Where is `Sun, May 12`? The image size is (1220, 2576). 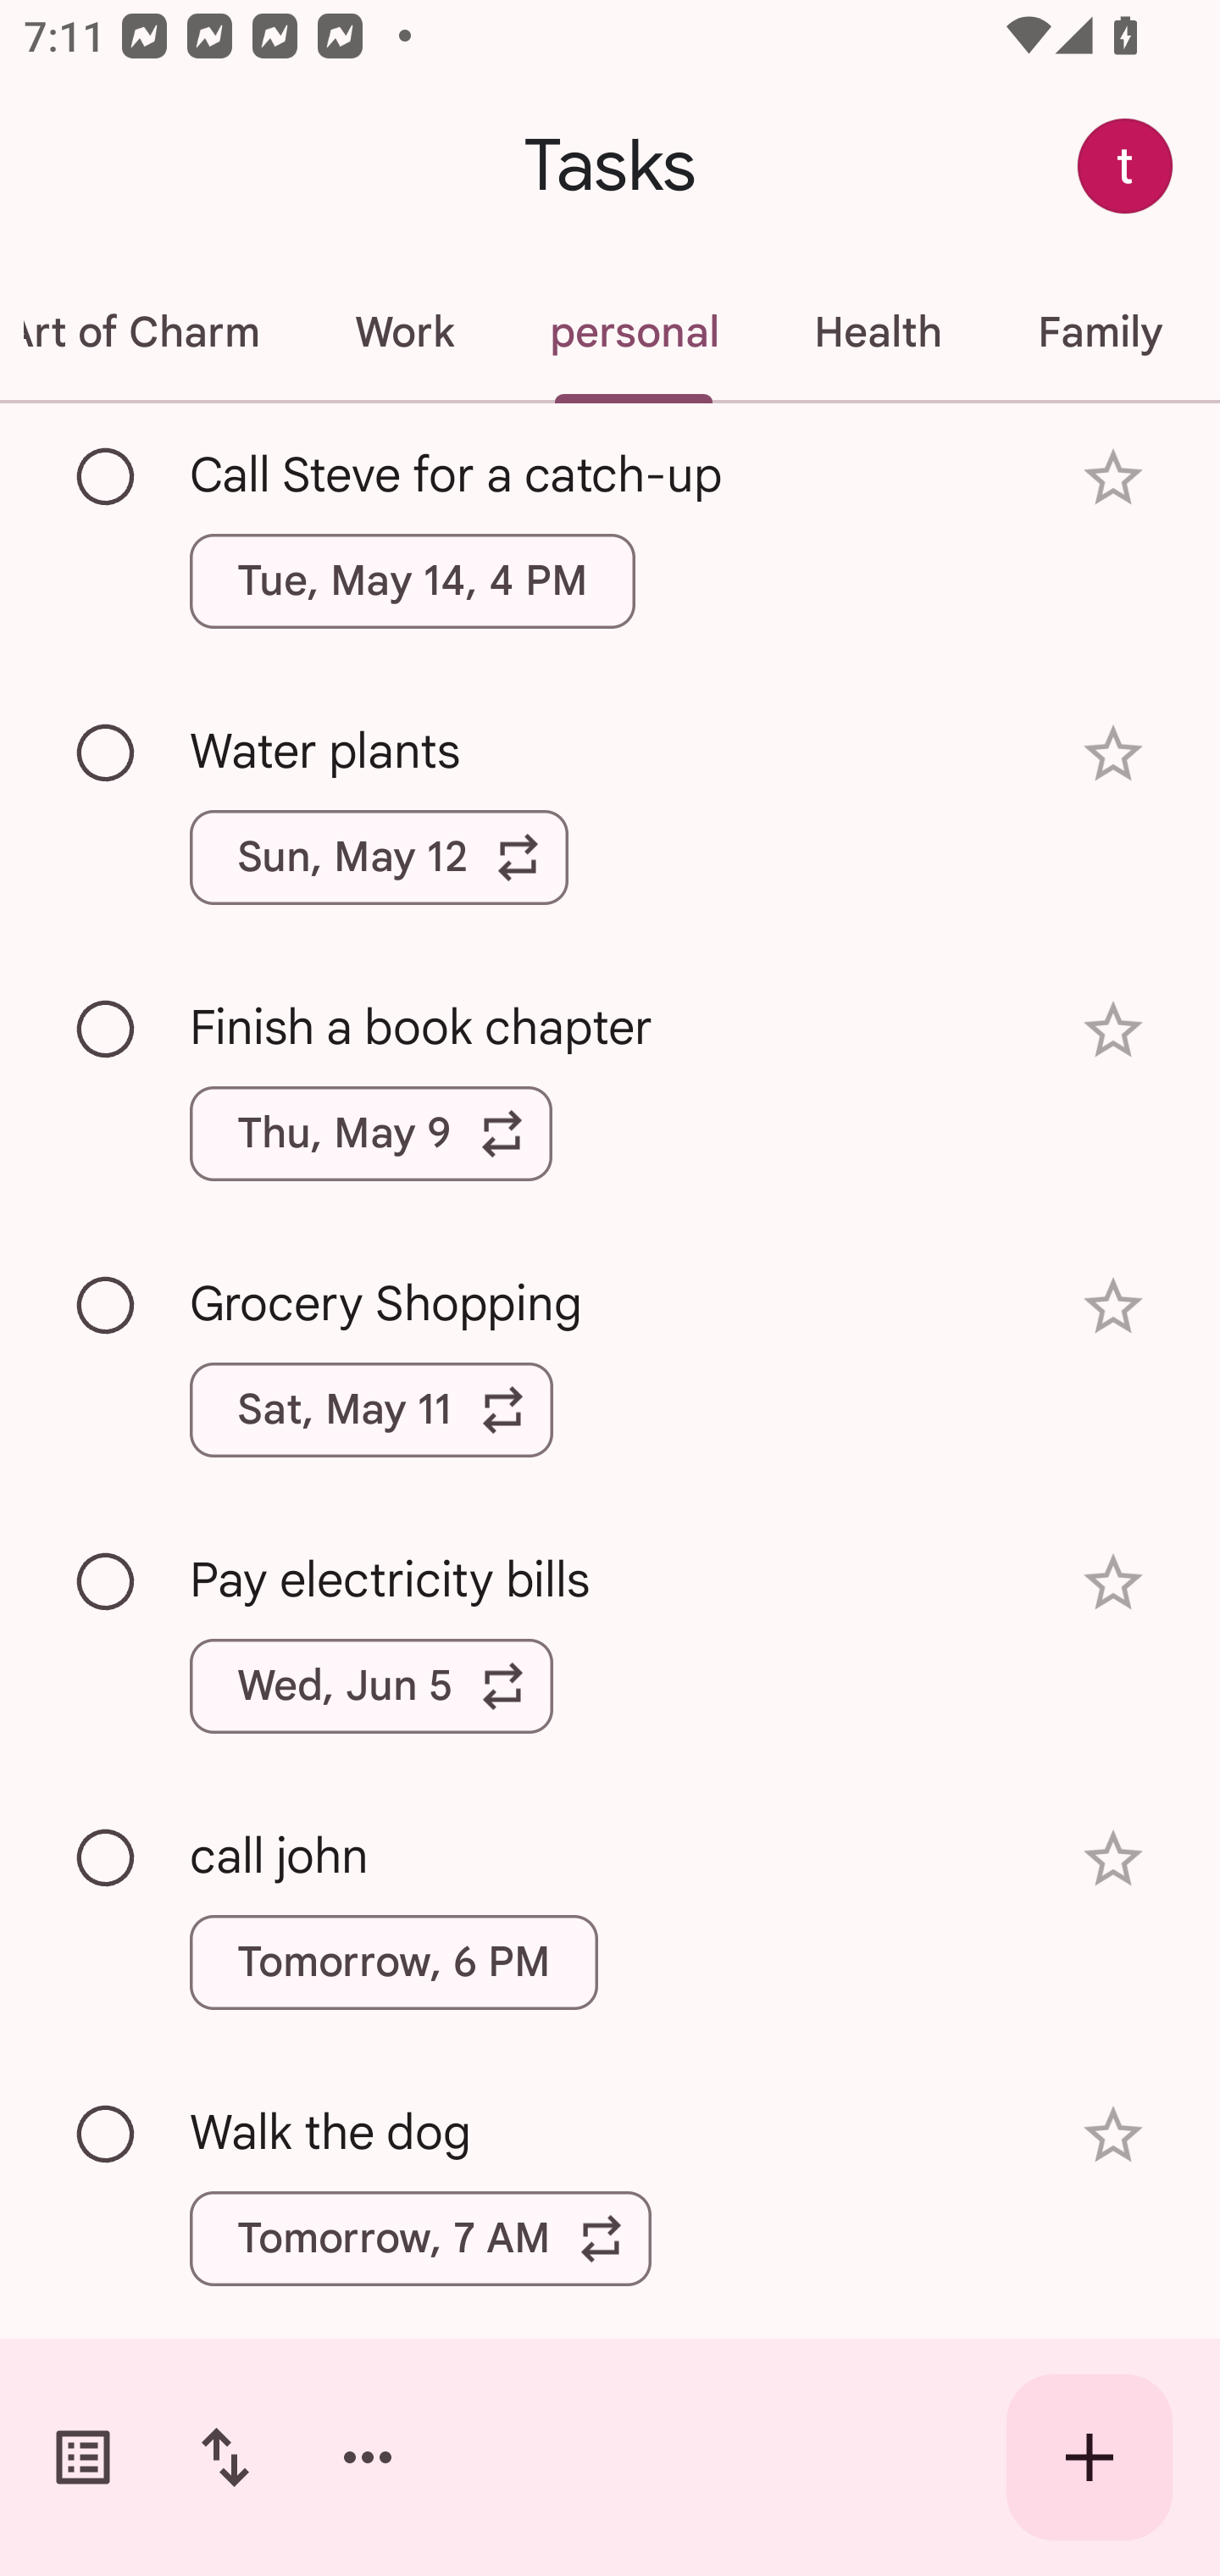 Sun, May 12 is located at coordinates (380, 858).